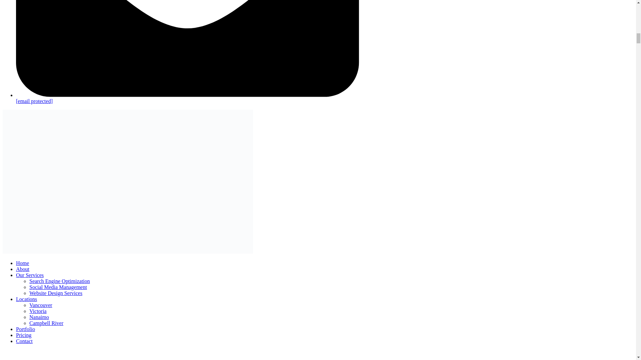 Image resolution: width=641 pixels, height=360 pixels. I want to click on Locations, so click(27, 299).